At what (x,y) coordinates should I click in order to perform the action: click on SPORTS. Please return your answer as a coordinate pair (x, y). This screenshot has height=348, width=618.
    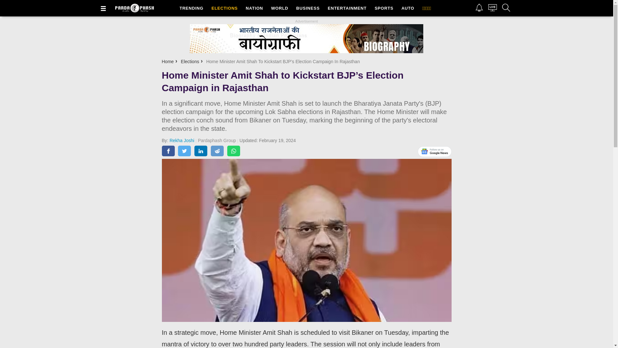
    Looking at the image, I should click on (383, 8).